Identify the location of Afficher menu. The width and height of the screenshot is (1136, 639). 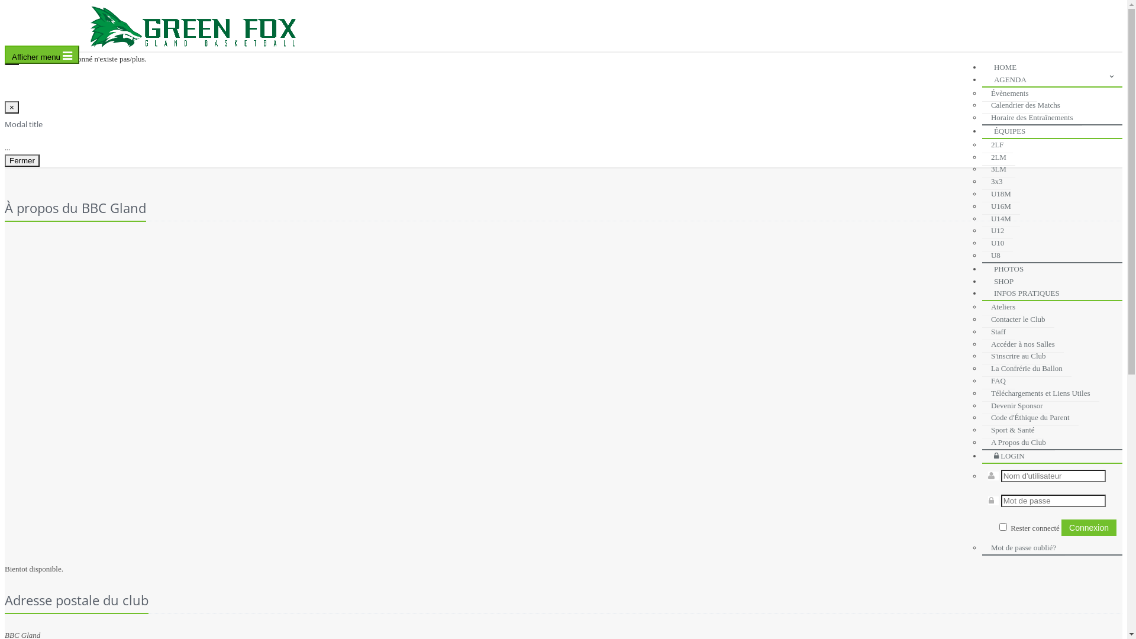
(42, 54).